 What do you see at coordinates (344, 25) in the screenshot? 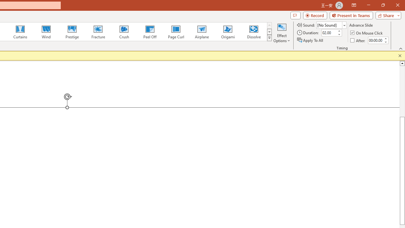
I see `Open` at bounding box center [344, 25].